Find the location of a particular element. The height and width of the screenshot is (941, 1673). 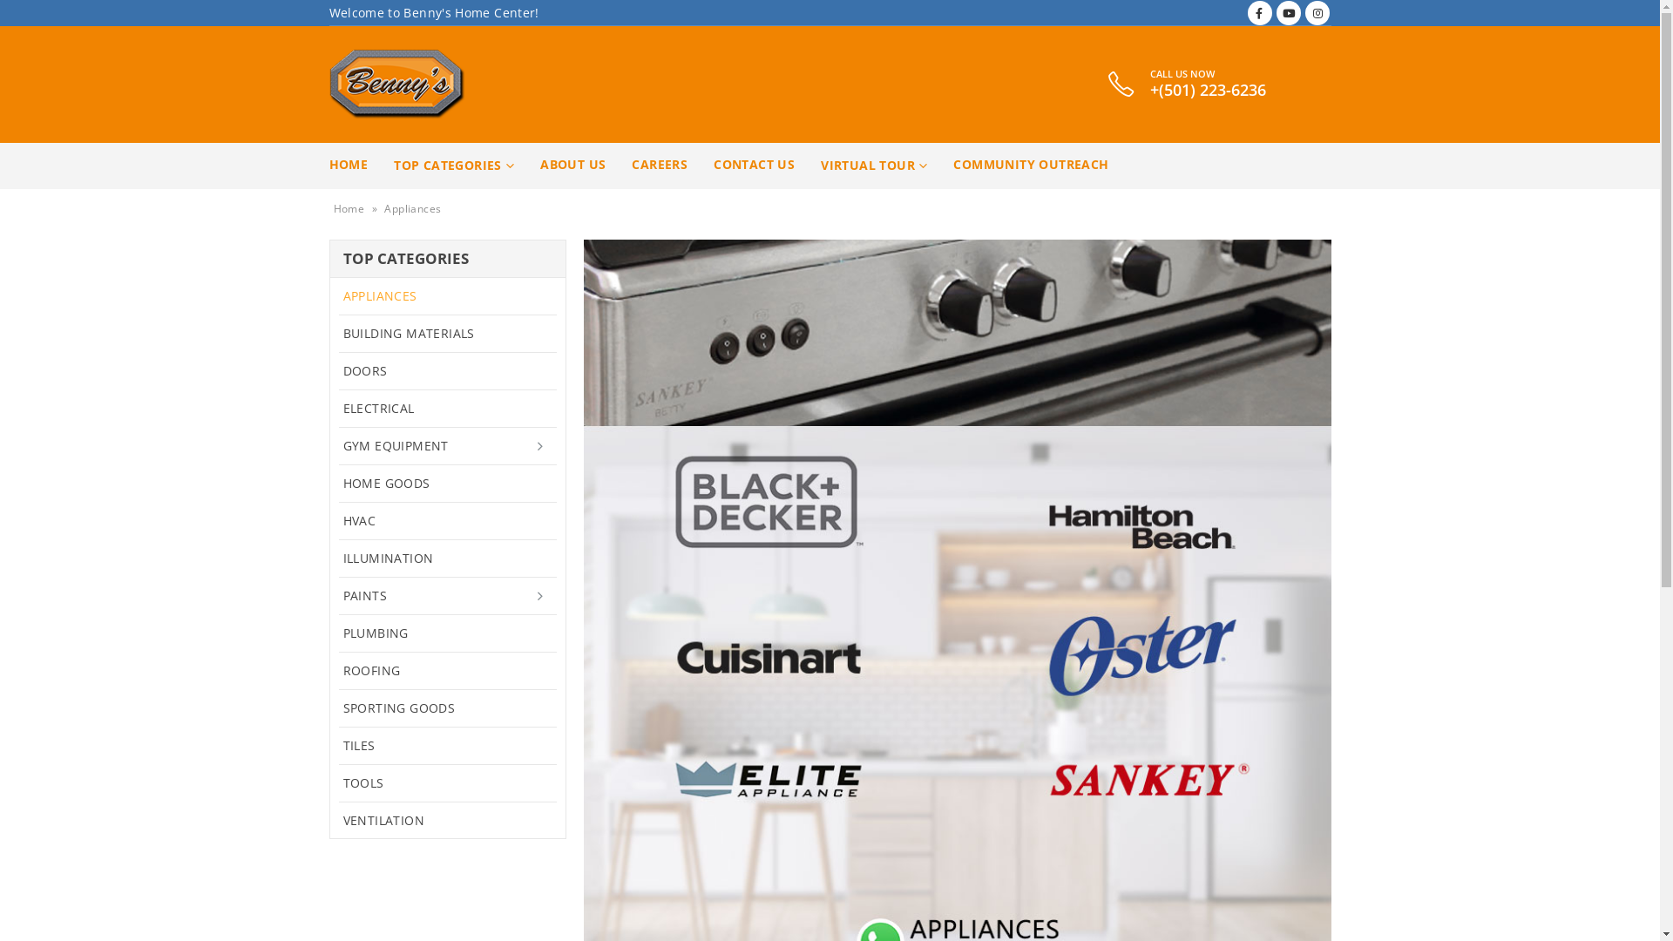

BUILDING MATERIALS is located at coordinates (448, 333).